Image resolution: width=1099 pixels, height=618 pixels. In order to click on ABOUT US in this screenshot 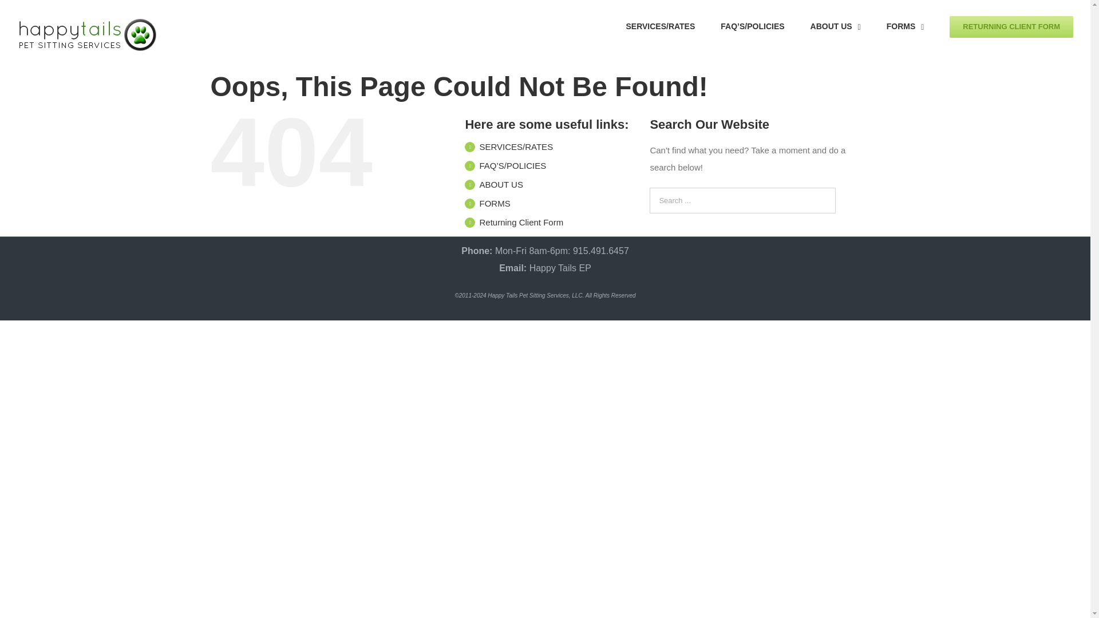, I will do `click(501, 184)`.